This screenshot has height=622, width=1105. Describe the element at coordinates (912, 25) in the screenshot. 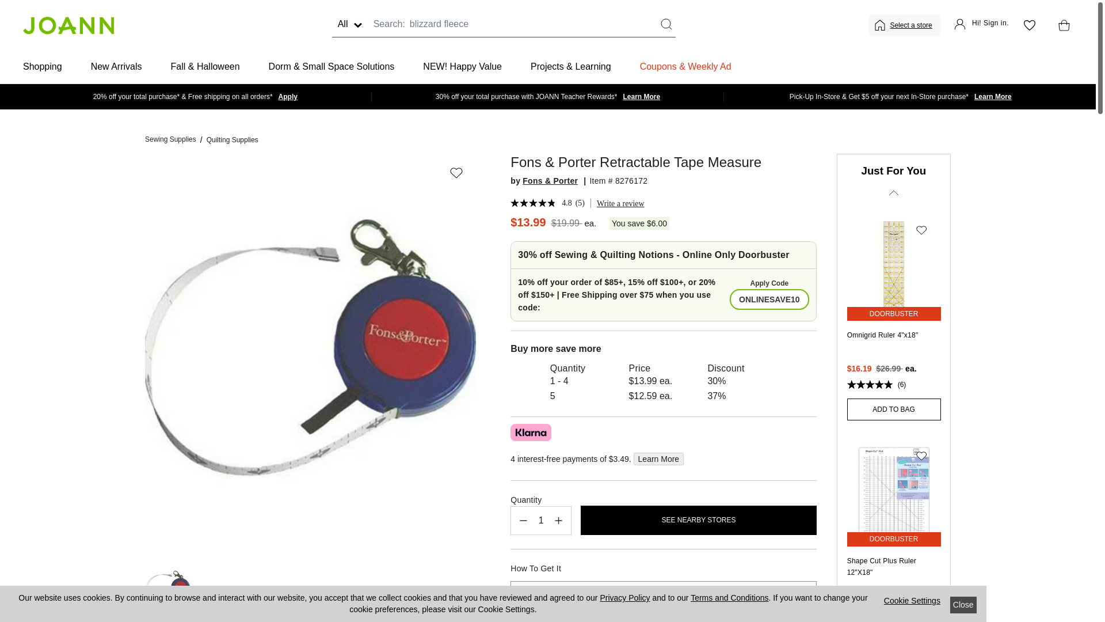

I see `Select a store` at that location.